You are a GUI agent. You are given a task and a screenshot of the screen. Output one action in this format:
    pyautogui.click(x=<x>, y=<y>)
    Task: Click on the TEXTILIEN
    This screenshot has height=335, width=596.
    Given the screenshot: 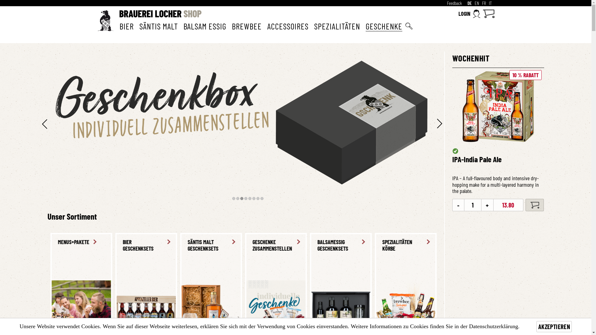 What is the action you would take?
    pyautogui.click(x=338, y=242)
    